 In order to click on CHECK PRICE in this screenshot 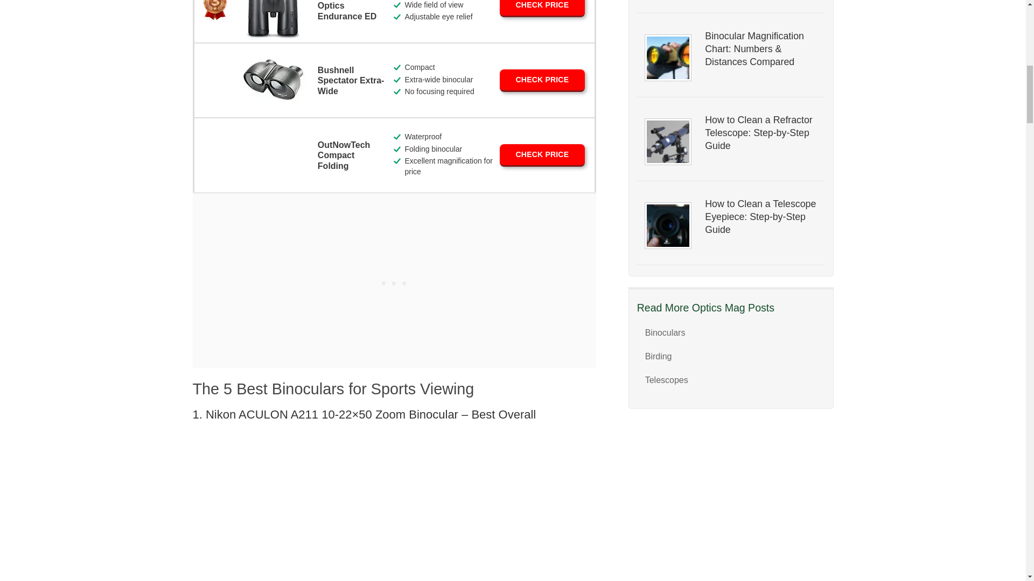, I will do `click(542, 9)`.